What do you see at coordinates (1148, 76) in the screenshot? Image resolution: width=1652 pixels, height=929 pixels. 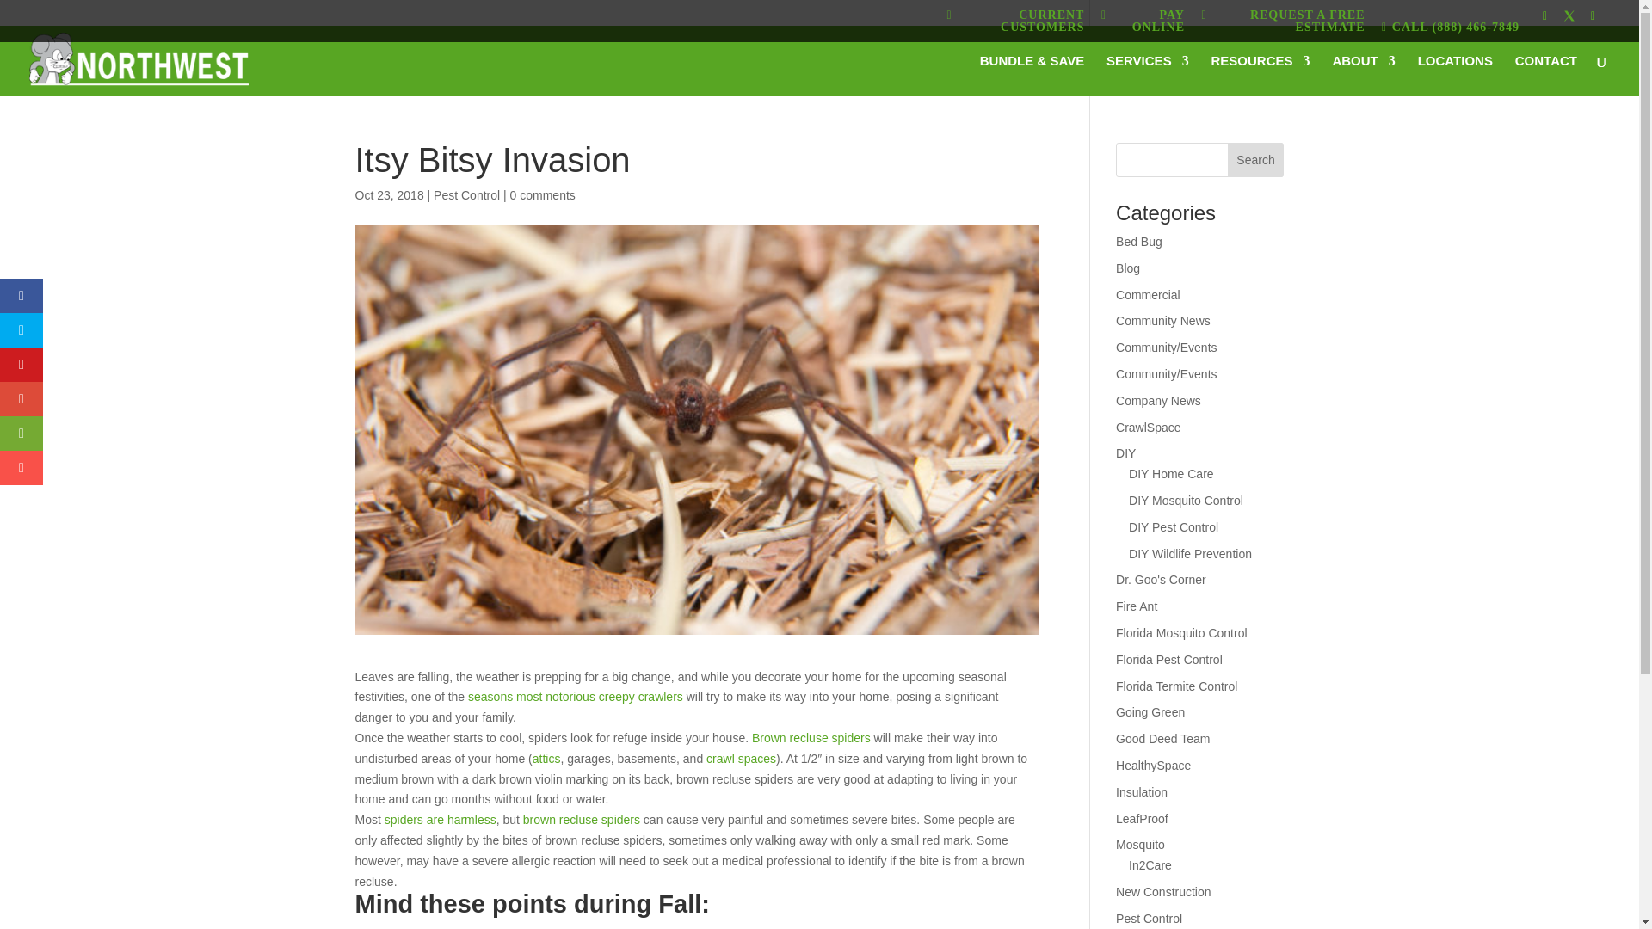 I see `SERVICES` at bounding box center [1148, 76].